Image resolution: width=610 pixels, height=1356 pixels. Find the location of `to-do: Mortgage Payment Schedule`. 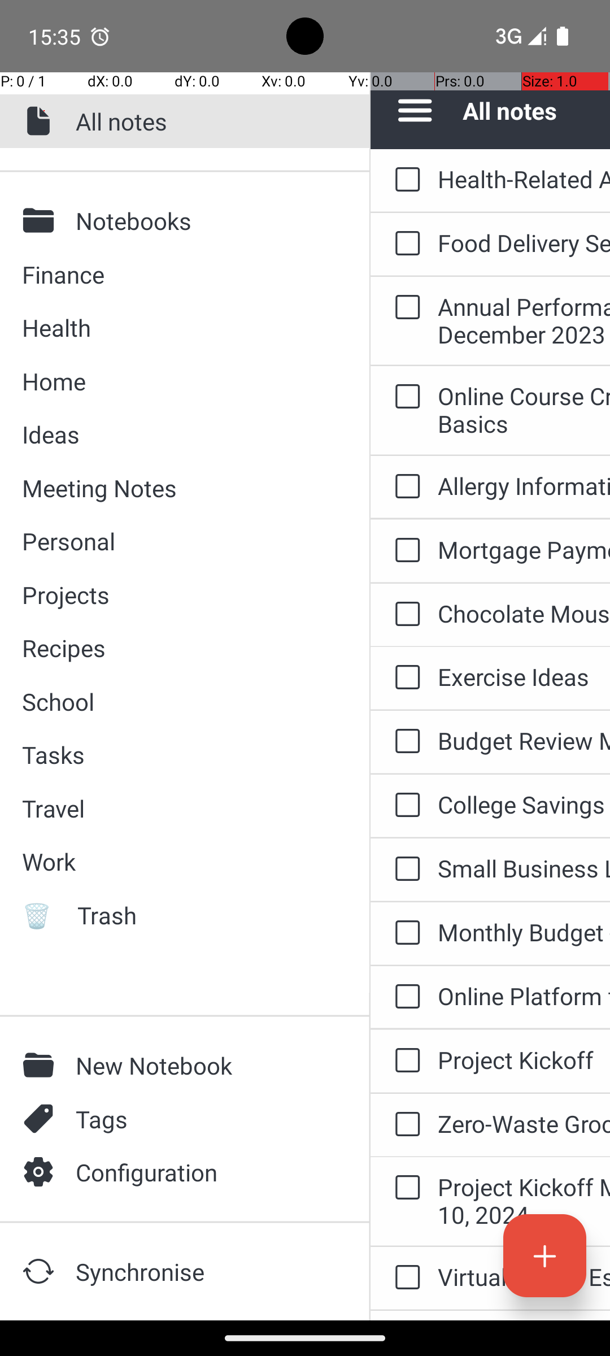

to-do: Mortgage Payment Schedule is located at coordinates (404, 551).